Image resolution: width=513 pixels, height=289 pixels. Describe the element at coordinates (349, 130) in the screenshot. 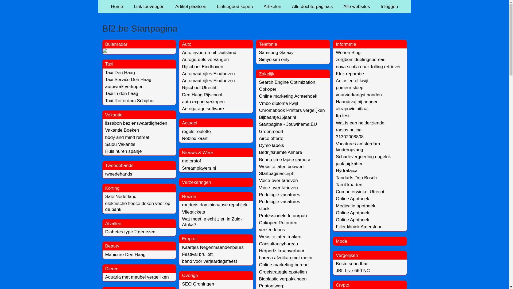

I see `radios online` at that location.